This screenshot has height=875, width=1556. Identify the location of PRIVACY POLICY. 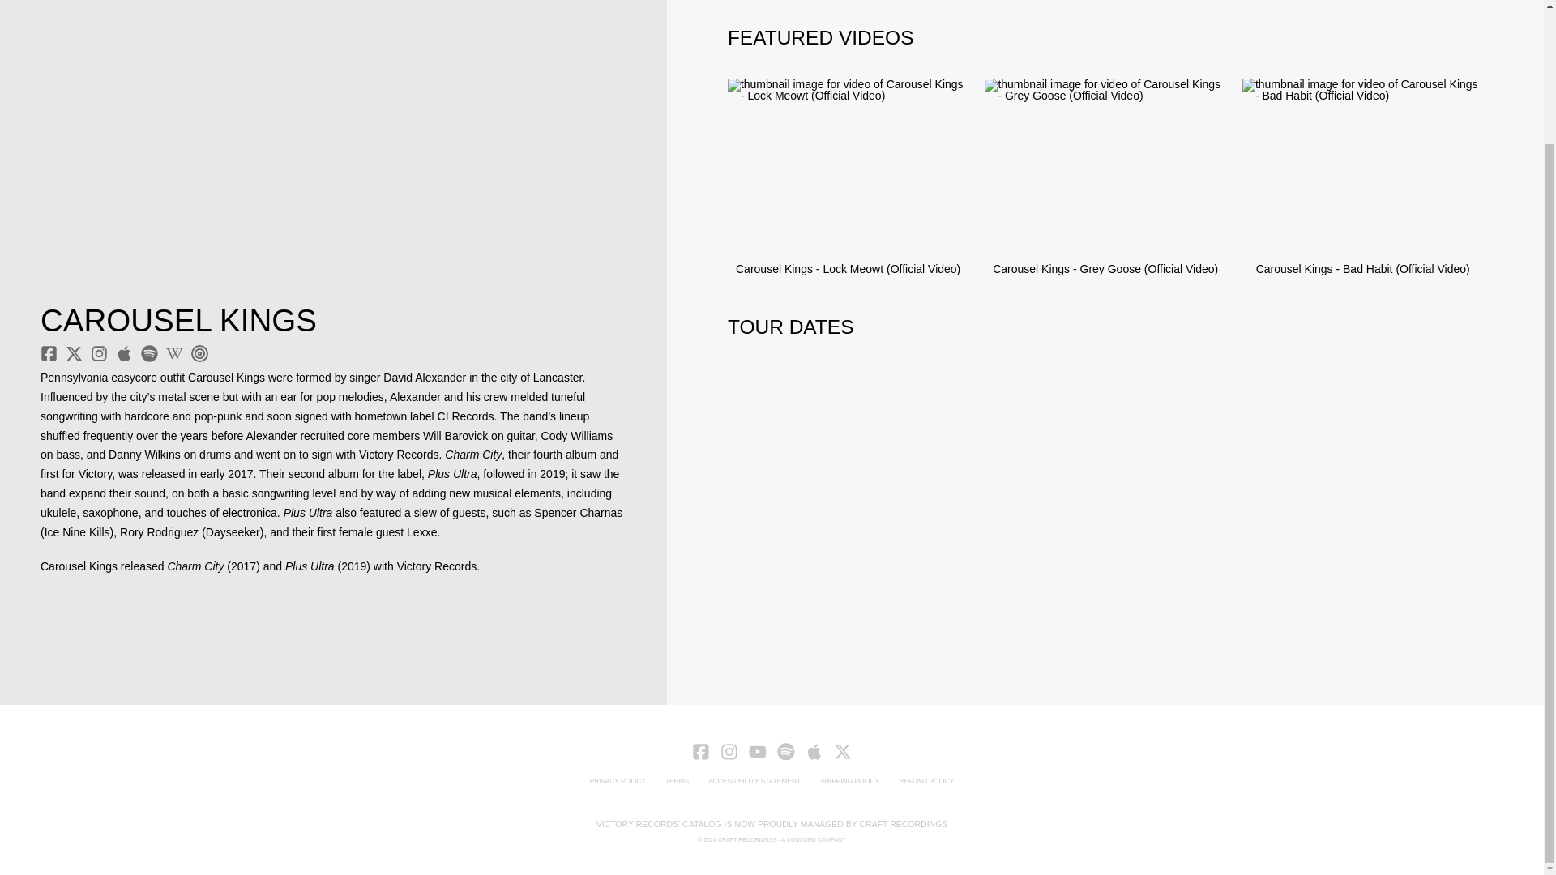
(618, 781).